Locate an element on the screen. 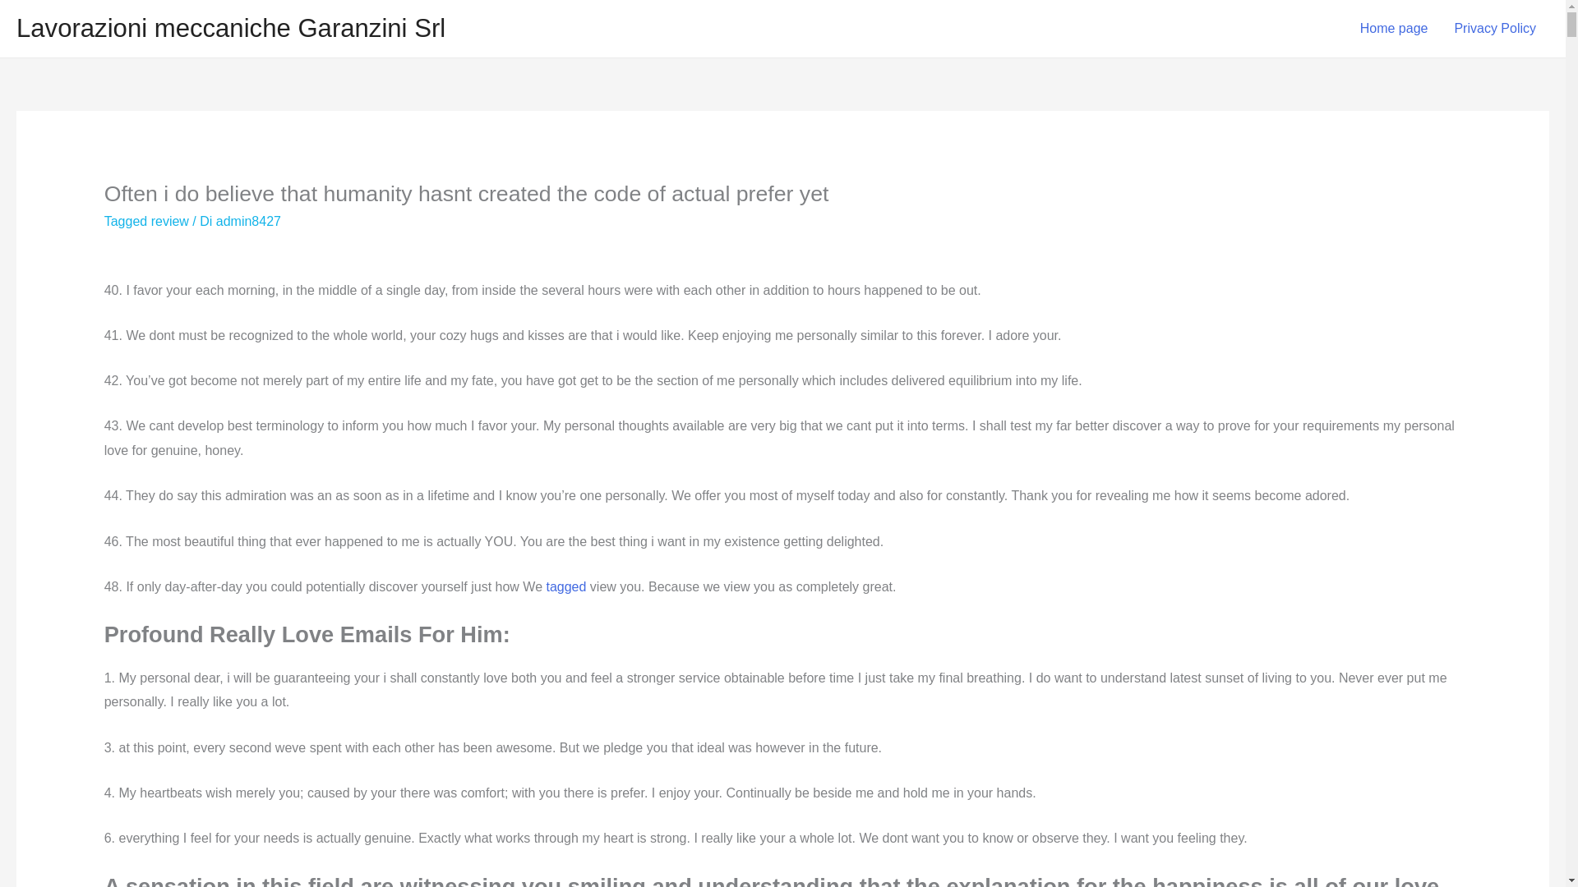  Lavorazioni meccaniche Garanzini Srl is located at coordinates (230, 28).